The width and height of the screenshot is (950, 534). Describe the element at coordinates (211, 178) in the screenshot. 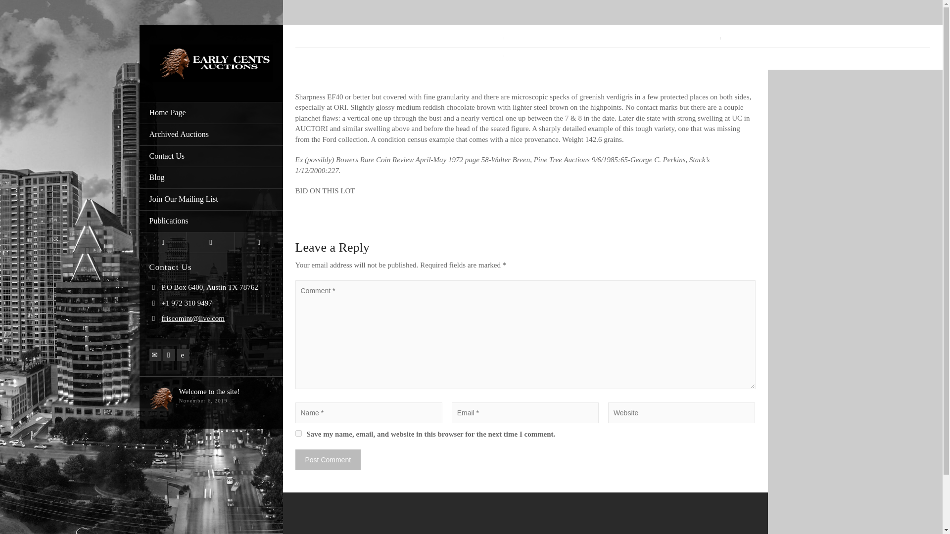

I see `Blog` at that location.